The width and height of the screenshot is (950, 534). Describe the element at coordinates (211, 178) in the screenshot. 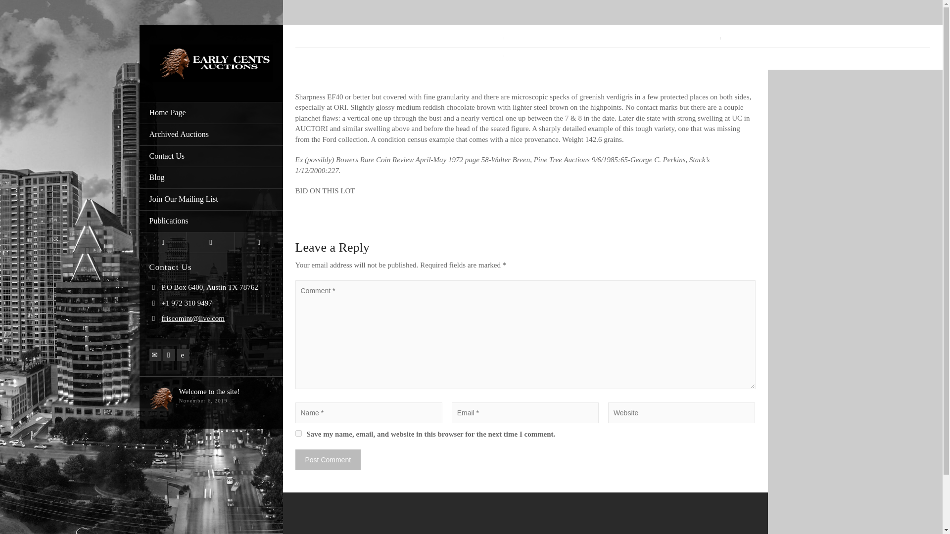

I see `Blog` at that location.